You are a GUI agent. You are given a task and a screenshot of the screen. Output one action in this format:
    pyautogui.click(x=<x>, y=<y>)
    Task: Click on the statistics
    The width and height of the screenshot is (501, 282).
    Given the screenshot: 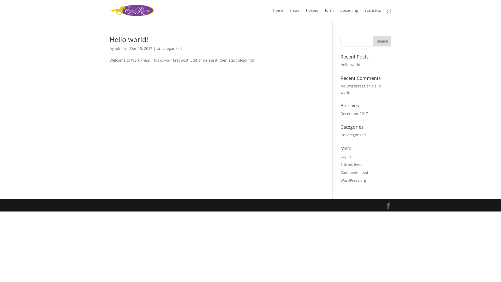 What is the action you would take?
    pyautogui.click(x=373, y=15)
    